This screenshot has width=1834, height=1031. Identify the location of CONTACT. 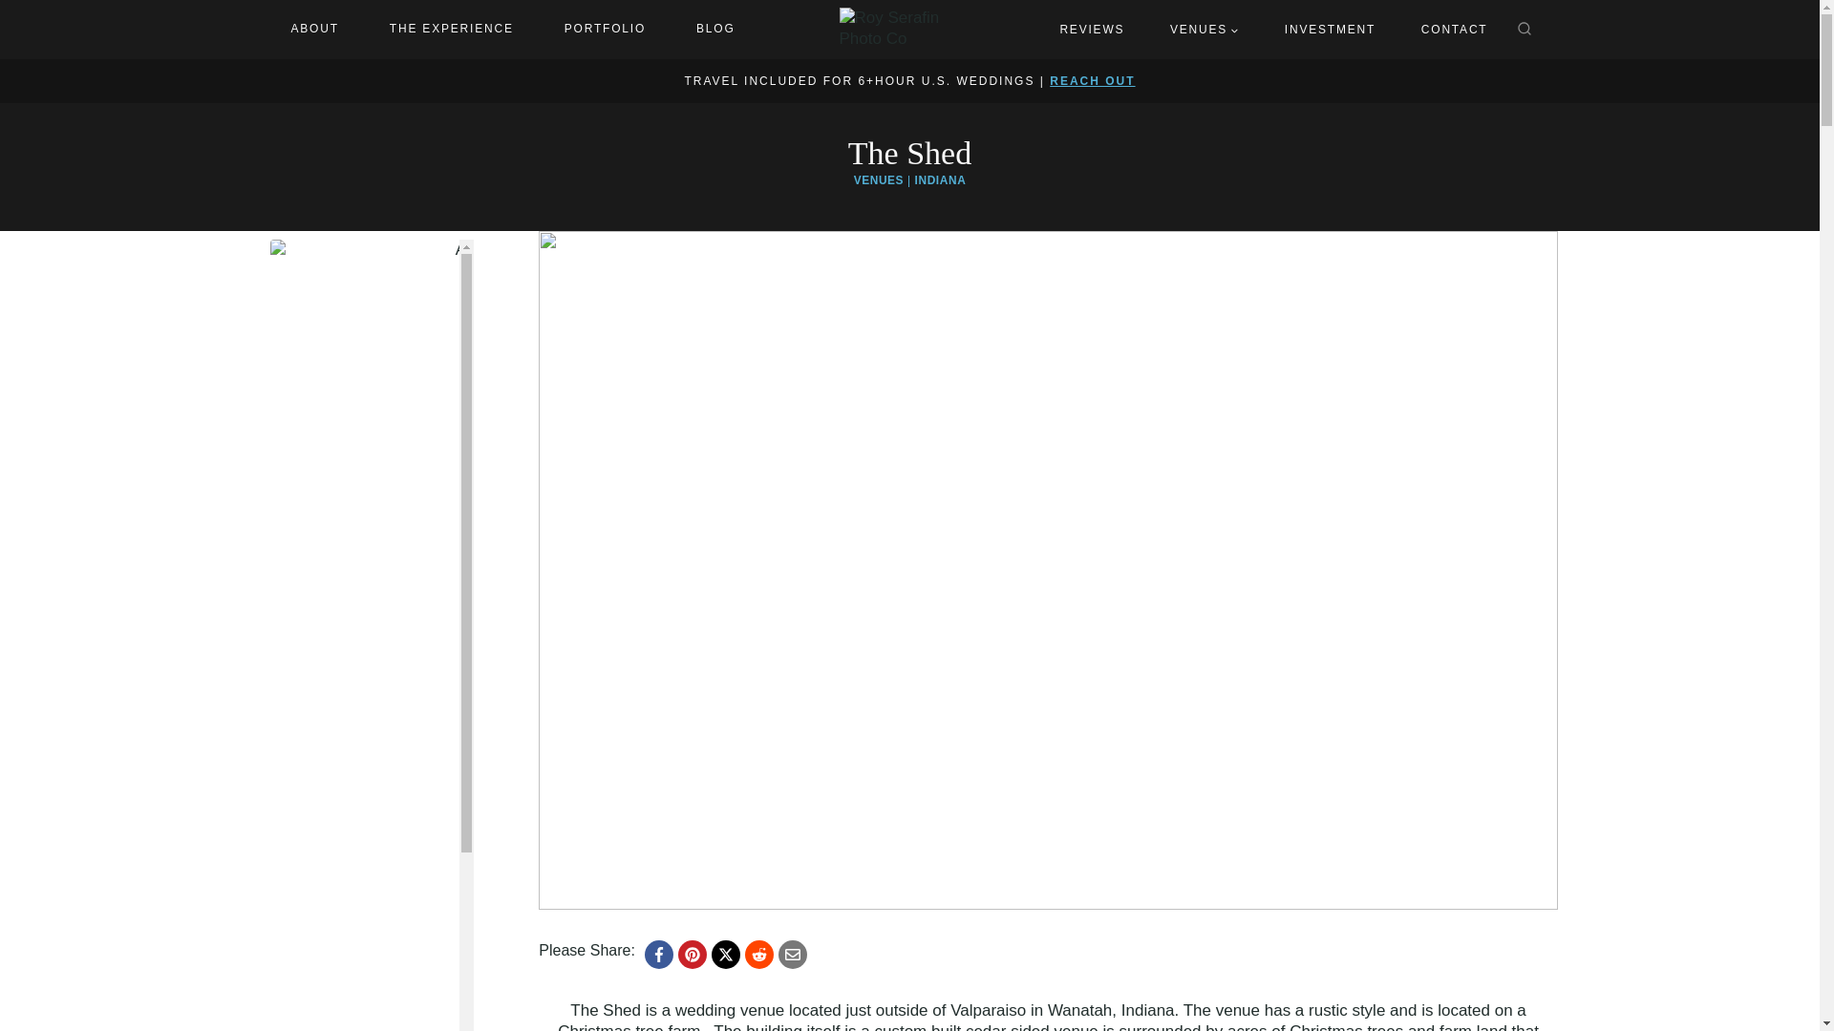
(1455, 29).